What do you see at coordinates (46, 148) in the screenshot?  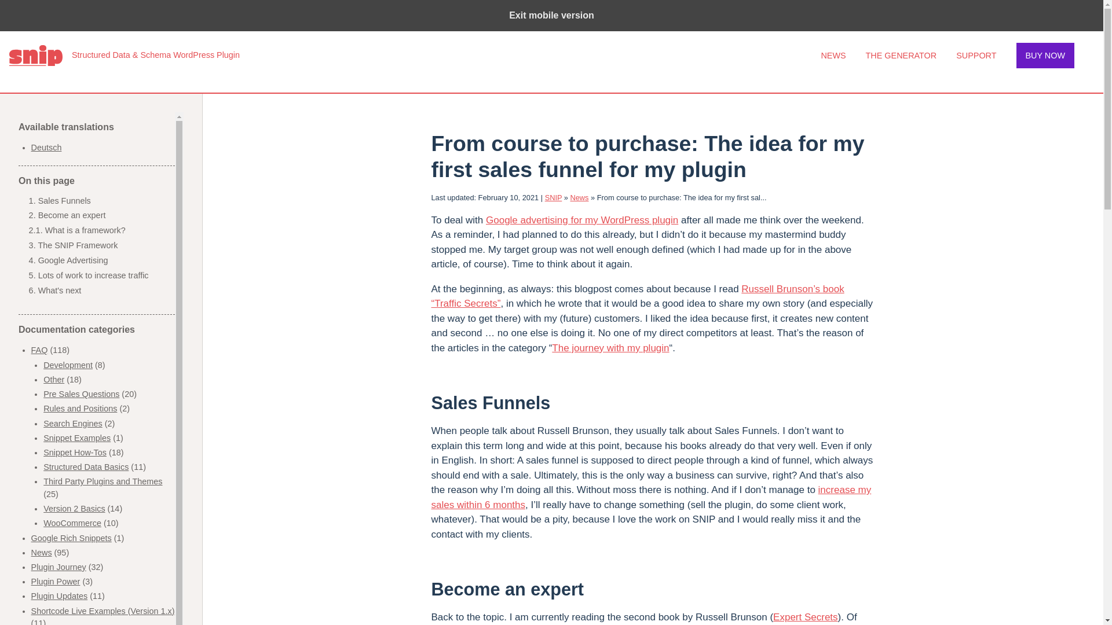 I see `Deutsch` at bounding box center [46, 148].